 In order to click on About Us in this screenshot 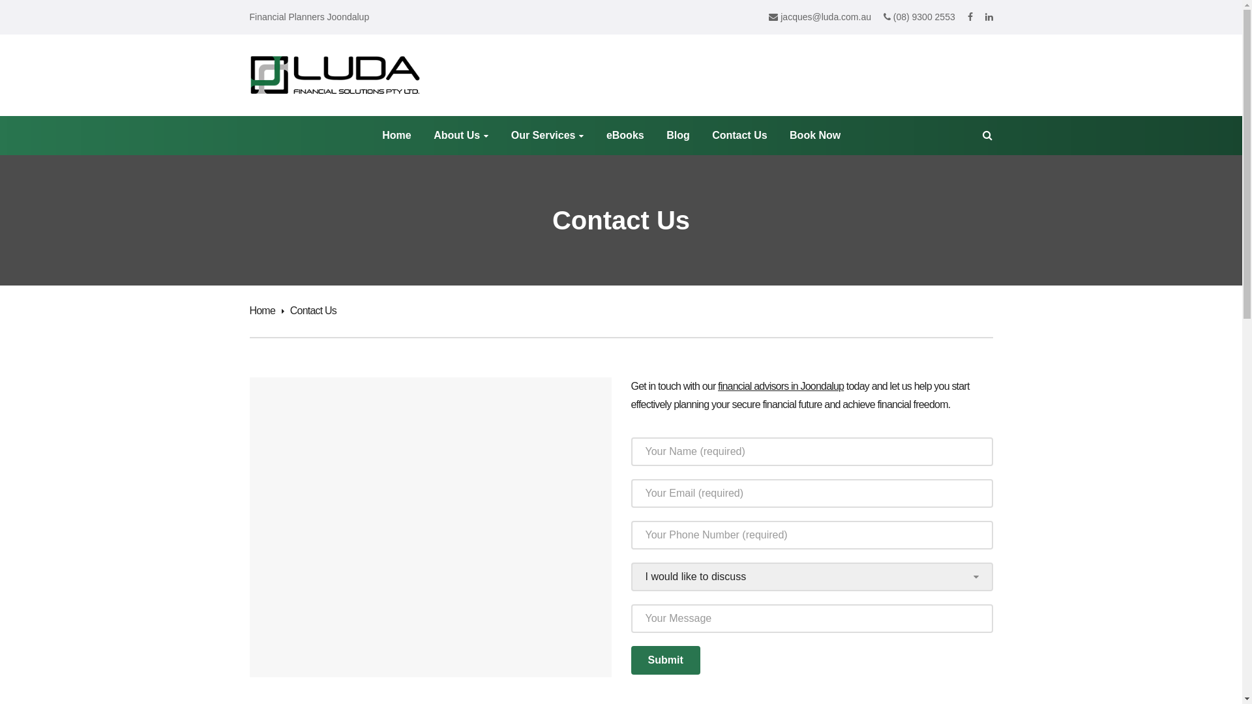, I will do `click(461, 136)`.